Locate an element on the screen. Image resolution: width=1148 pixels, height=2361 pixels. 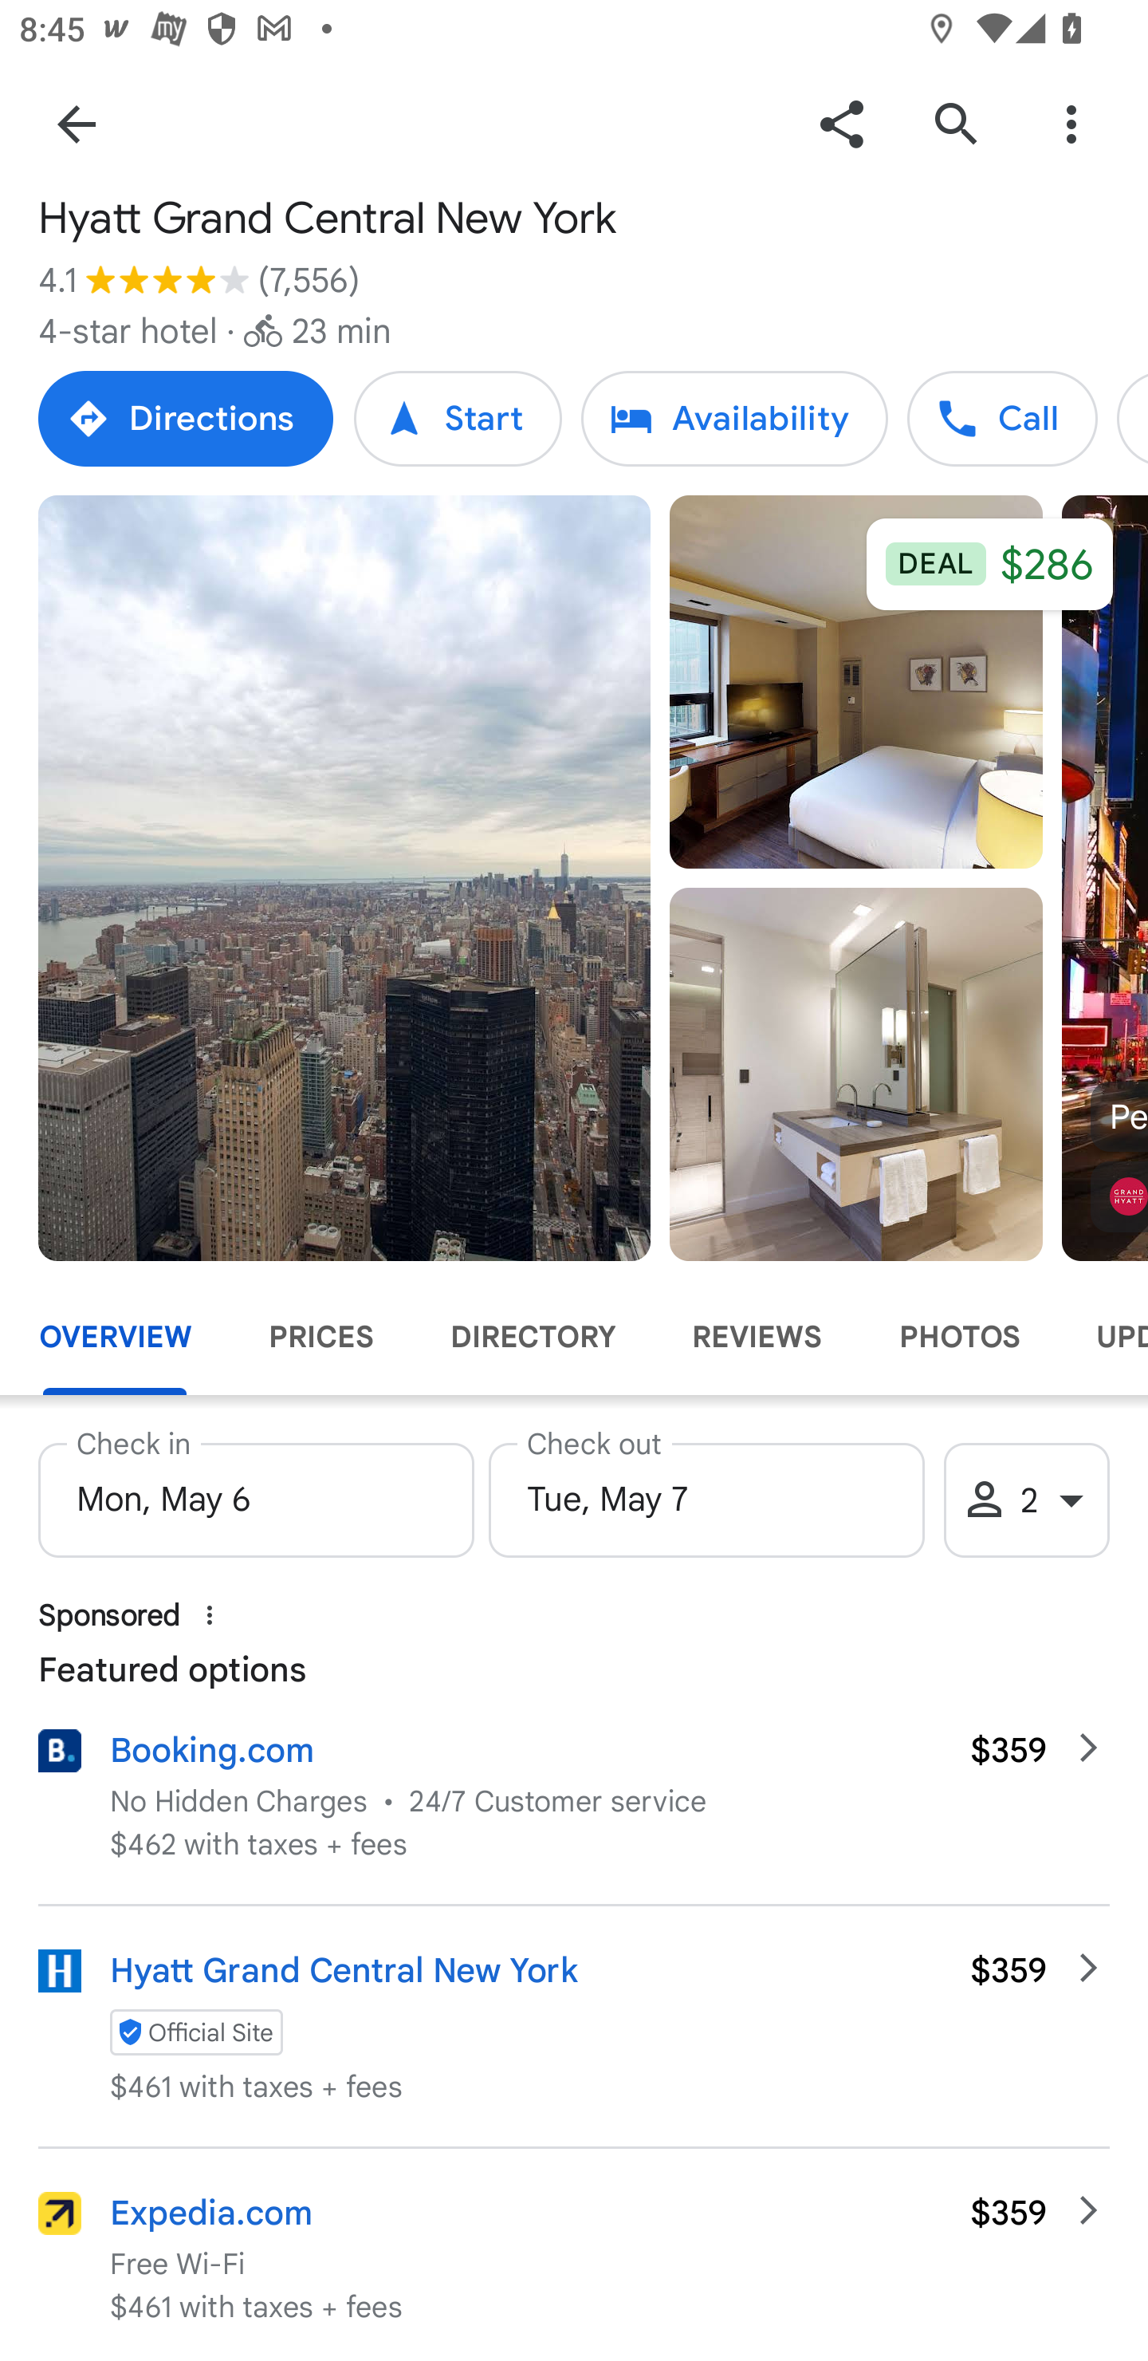
UPDATES Updates is located at coordinates (1103, 1337).